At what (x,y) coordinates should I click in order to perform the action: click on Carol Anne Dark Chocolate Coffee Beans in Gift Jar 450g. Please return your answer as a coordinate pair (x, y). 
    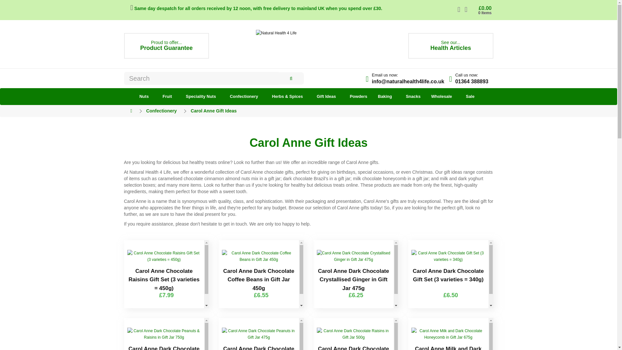
    Looking at the image, I should click on (167, 46).